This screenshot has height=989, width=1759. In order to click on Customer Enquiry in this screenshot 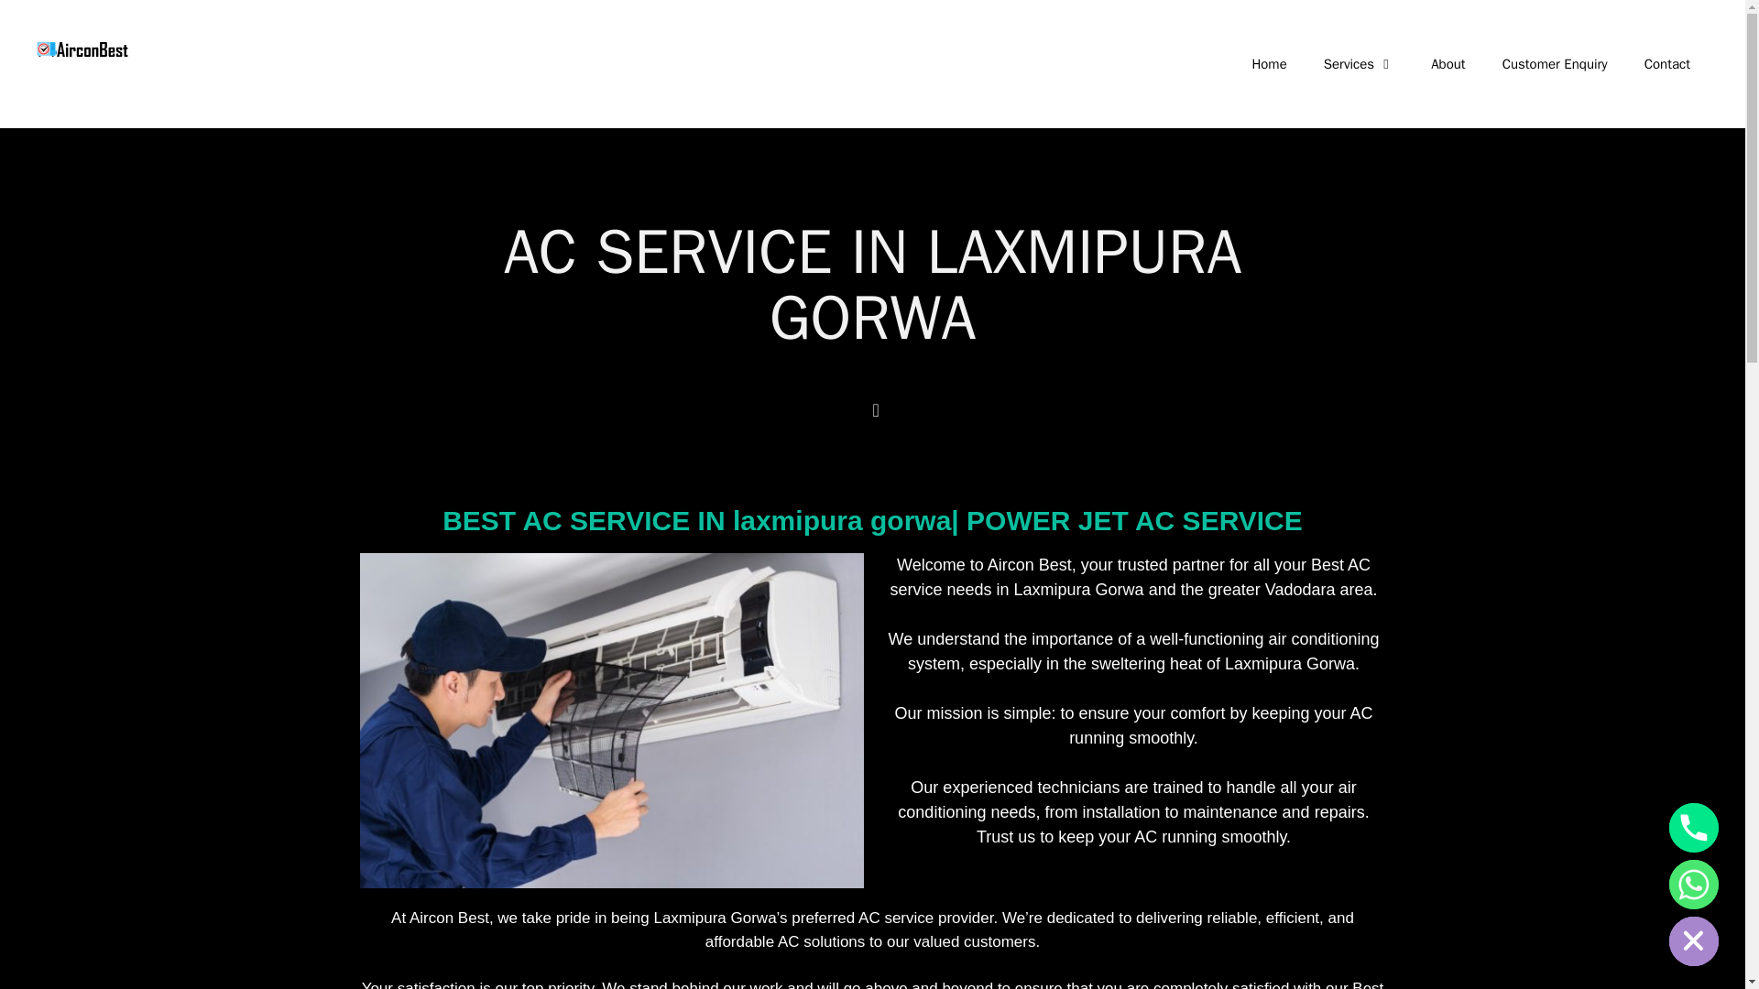, I will do `click(1555, 64)`.